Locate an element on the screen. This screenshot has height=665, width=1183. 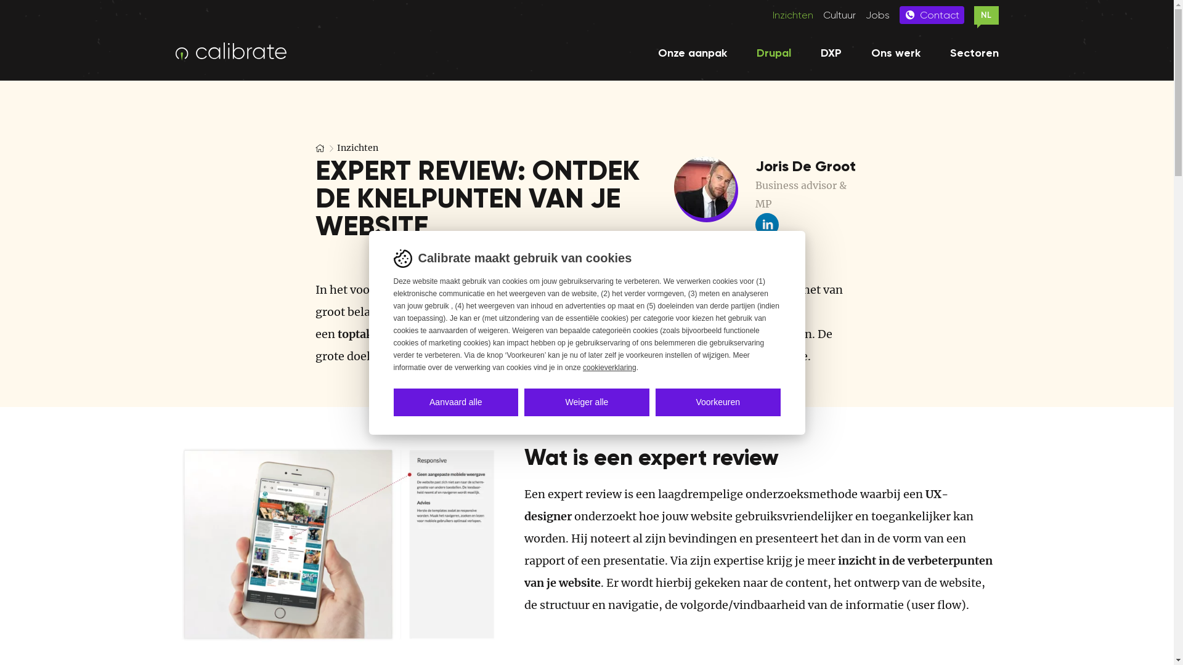
Onze aanpak is located at coordinates (693, 53).